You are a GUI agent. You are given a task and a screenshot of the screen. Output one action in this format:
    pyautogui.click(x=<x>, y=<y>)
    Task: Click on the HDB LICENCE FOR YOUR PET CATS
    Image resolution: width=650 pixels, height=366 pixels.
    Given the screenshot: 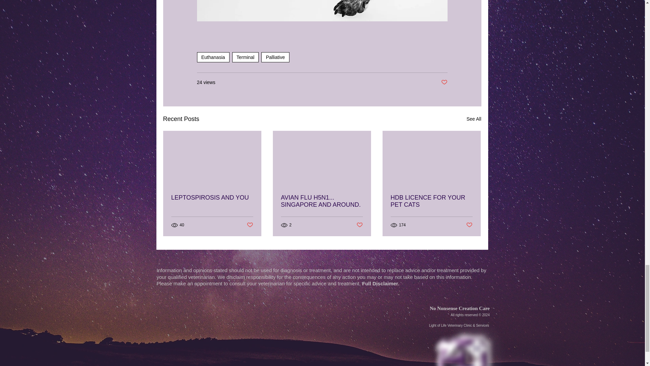 What is the action you would take?
    pyautogui.click(x=431, y=201)
    